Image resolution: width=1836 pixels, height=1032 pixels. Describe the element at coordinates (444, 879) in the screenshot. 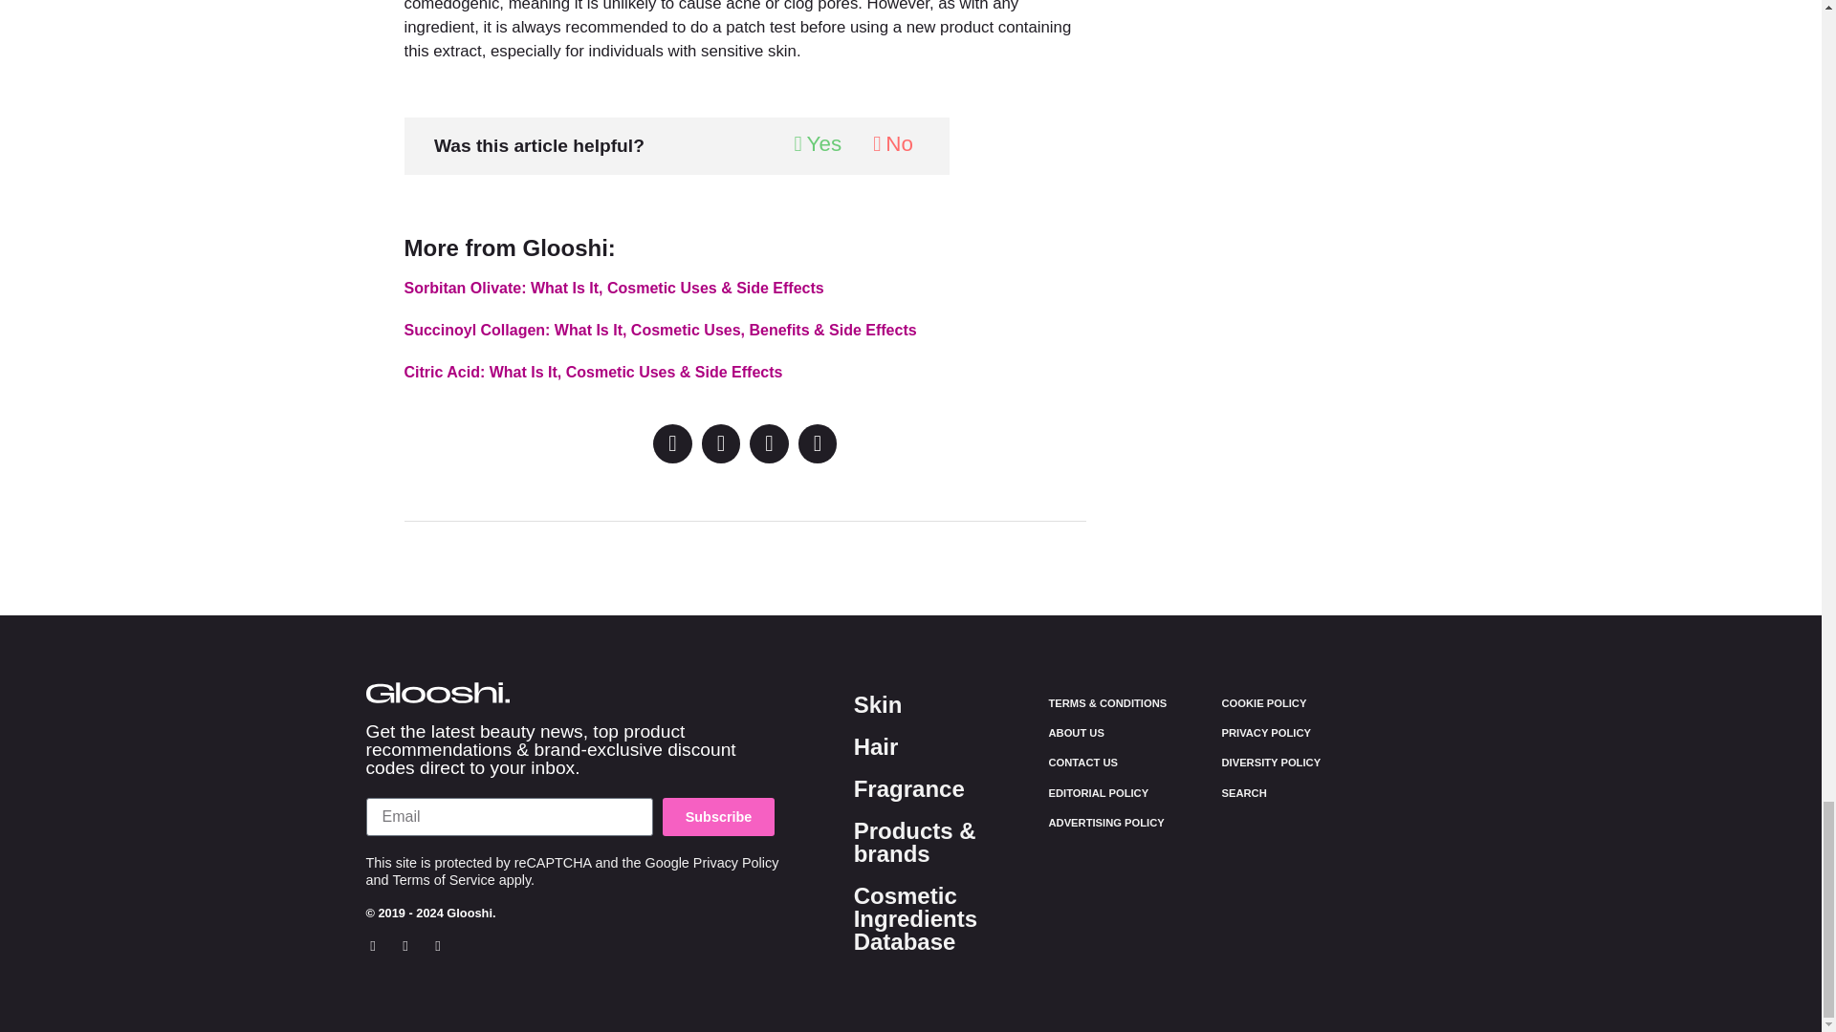

I see `Terms of Service` at that location.